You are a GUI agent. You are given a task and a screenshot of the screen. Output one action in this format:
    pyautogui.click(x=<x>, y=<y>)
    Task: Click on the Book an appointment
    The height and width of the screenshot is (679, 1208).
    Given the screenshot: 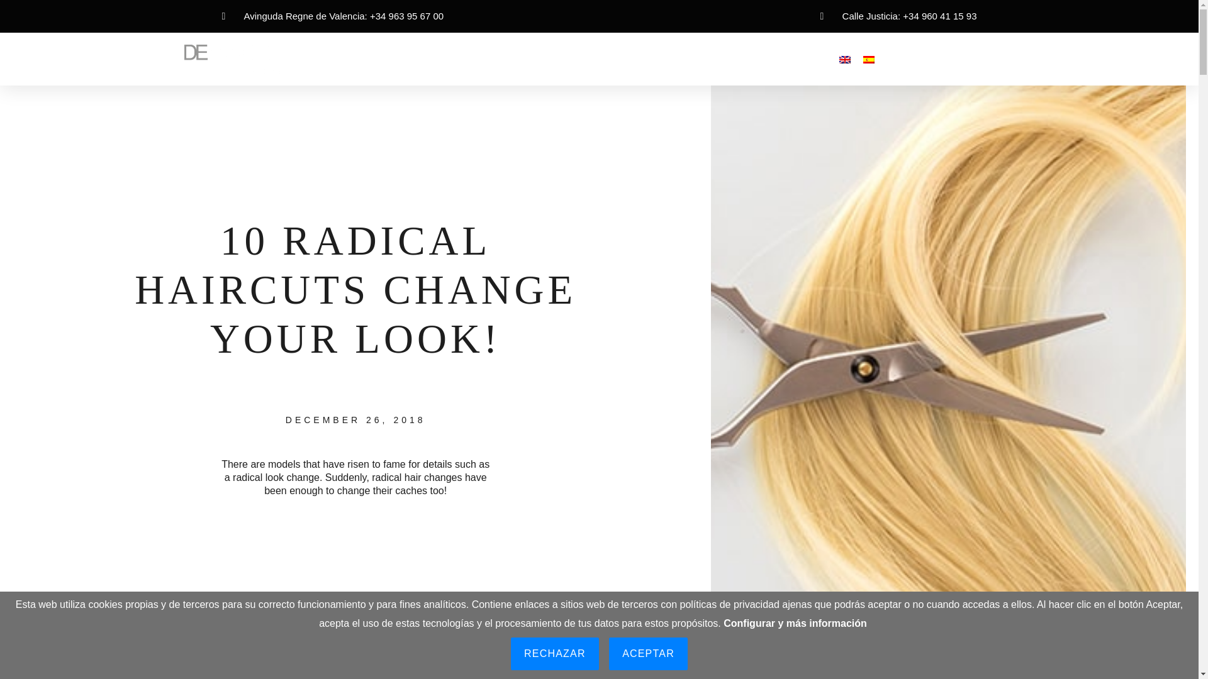 What is the action you would take?
    pyautogui.click(x=954, y=59)
    